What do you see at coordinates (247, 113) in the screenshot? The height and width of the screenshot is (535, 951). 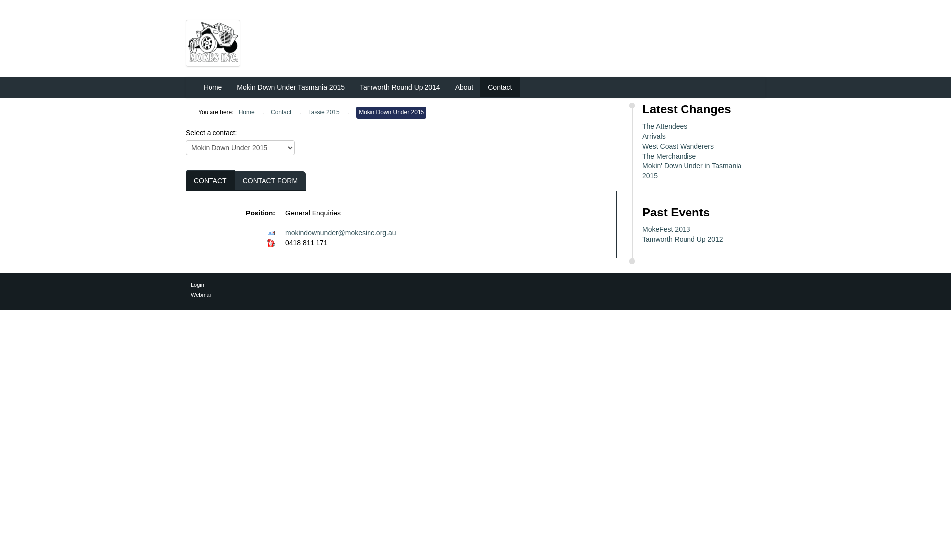 I see `Home` at bounding box center [247, 113].